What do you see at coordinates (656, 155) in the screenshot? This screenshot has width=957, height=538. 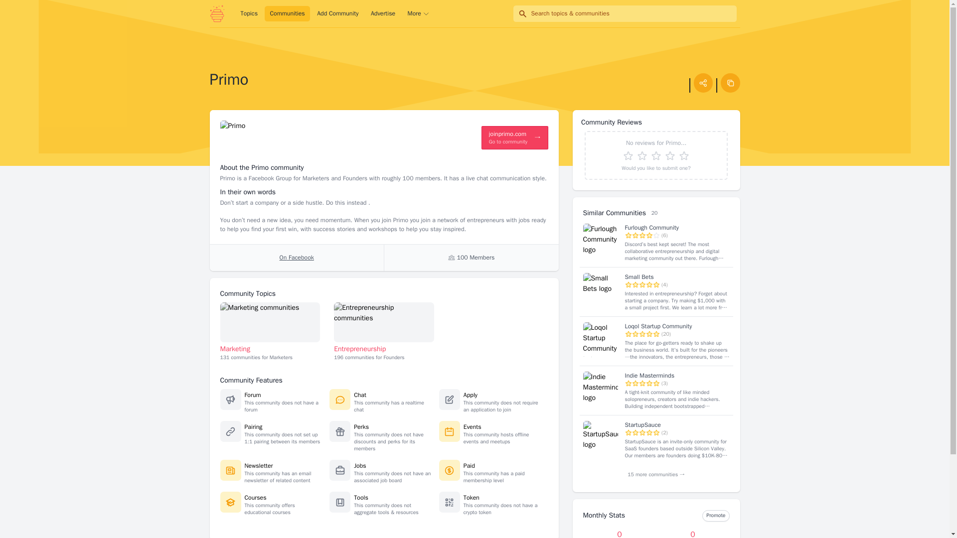 I see `Token` at bounding box center [656, 155].